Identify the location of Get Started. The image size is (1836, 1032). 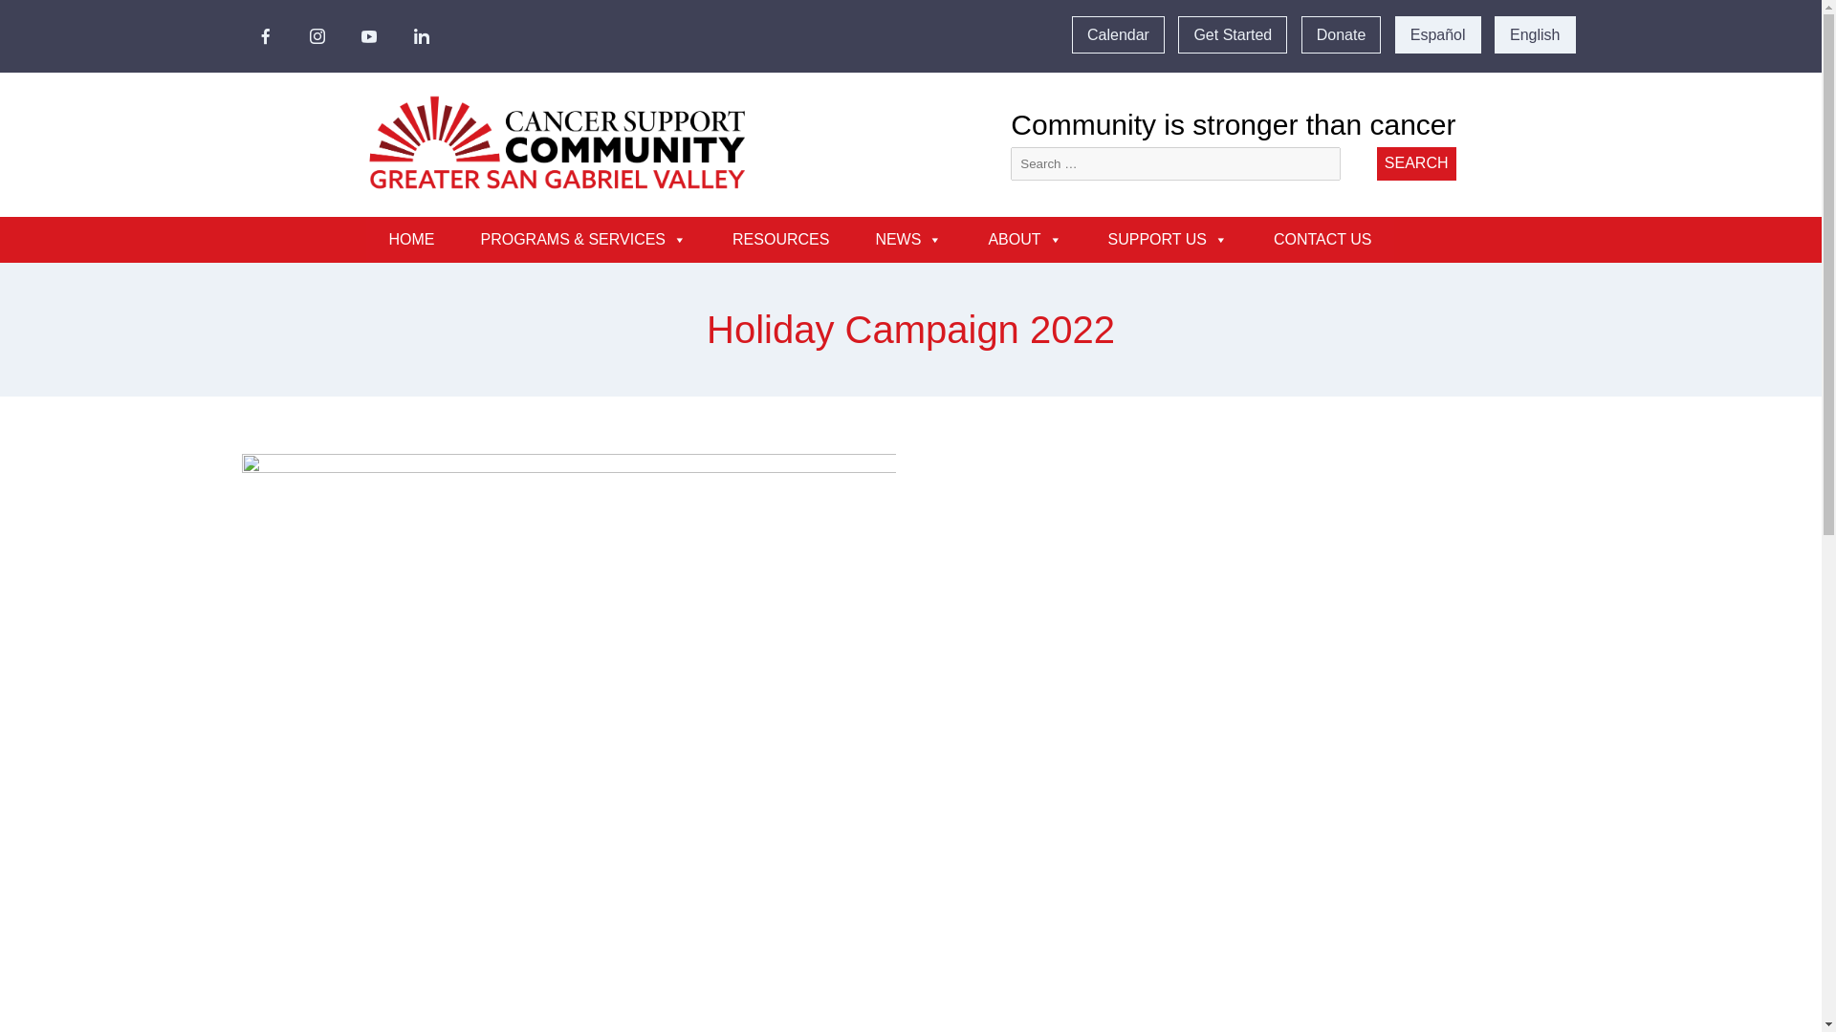
(1232, 34).